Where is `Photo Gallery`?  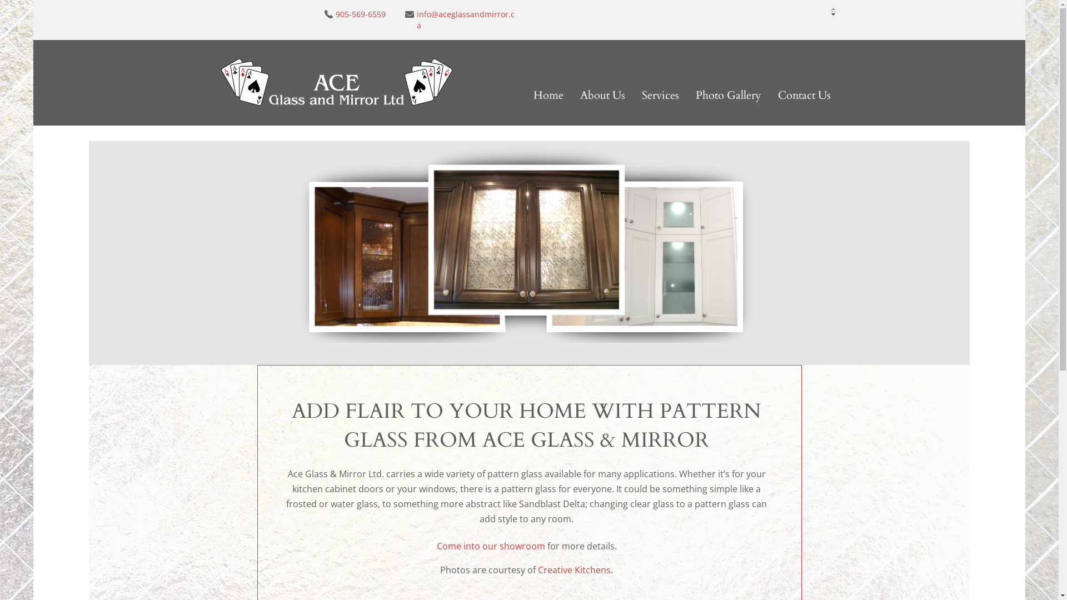
Photo Gallery is located at coordinates (729, 96).